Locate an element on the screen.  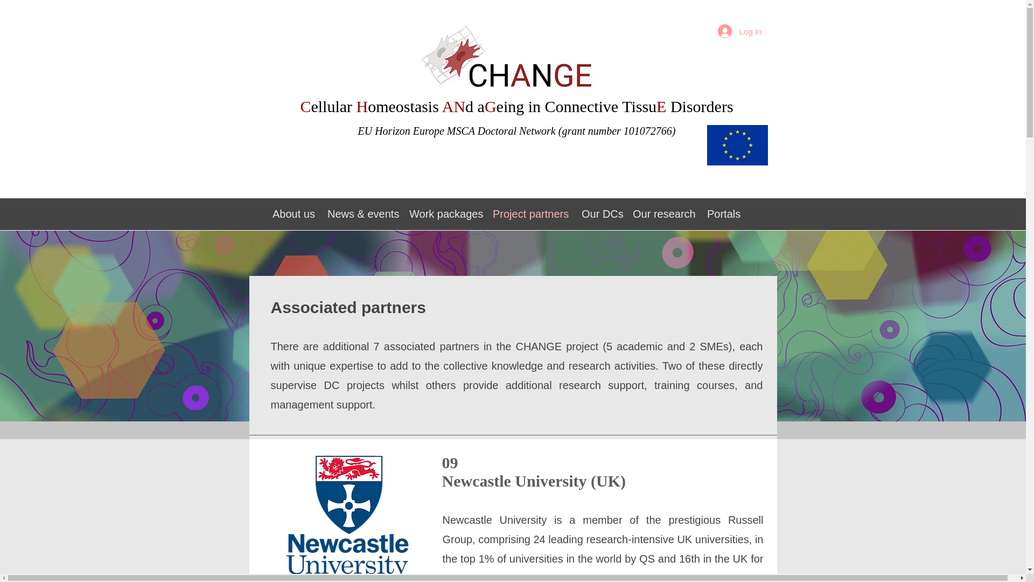
ellular is located at coordinates (333, 106).